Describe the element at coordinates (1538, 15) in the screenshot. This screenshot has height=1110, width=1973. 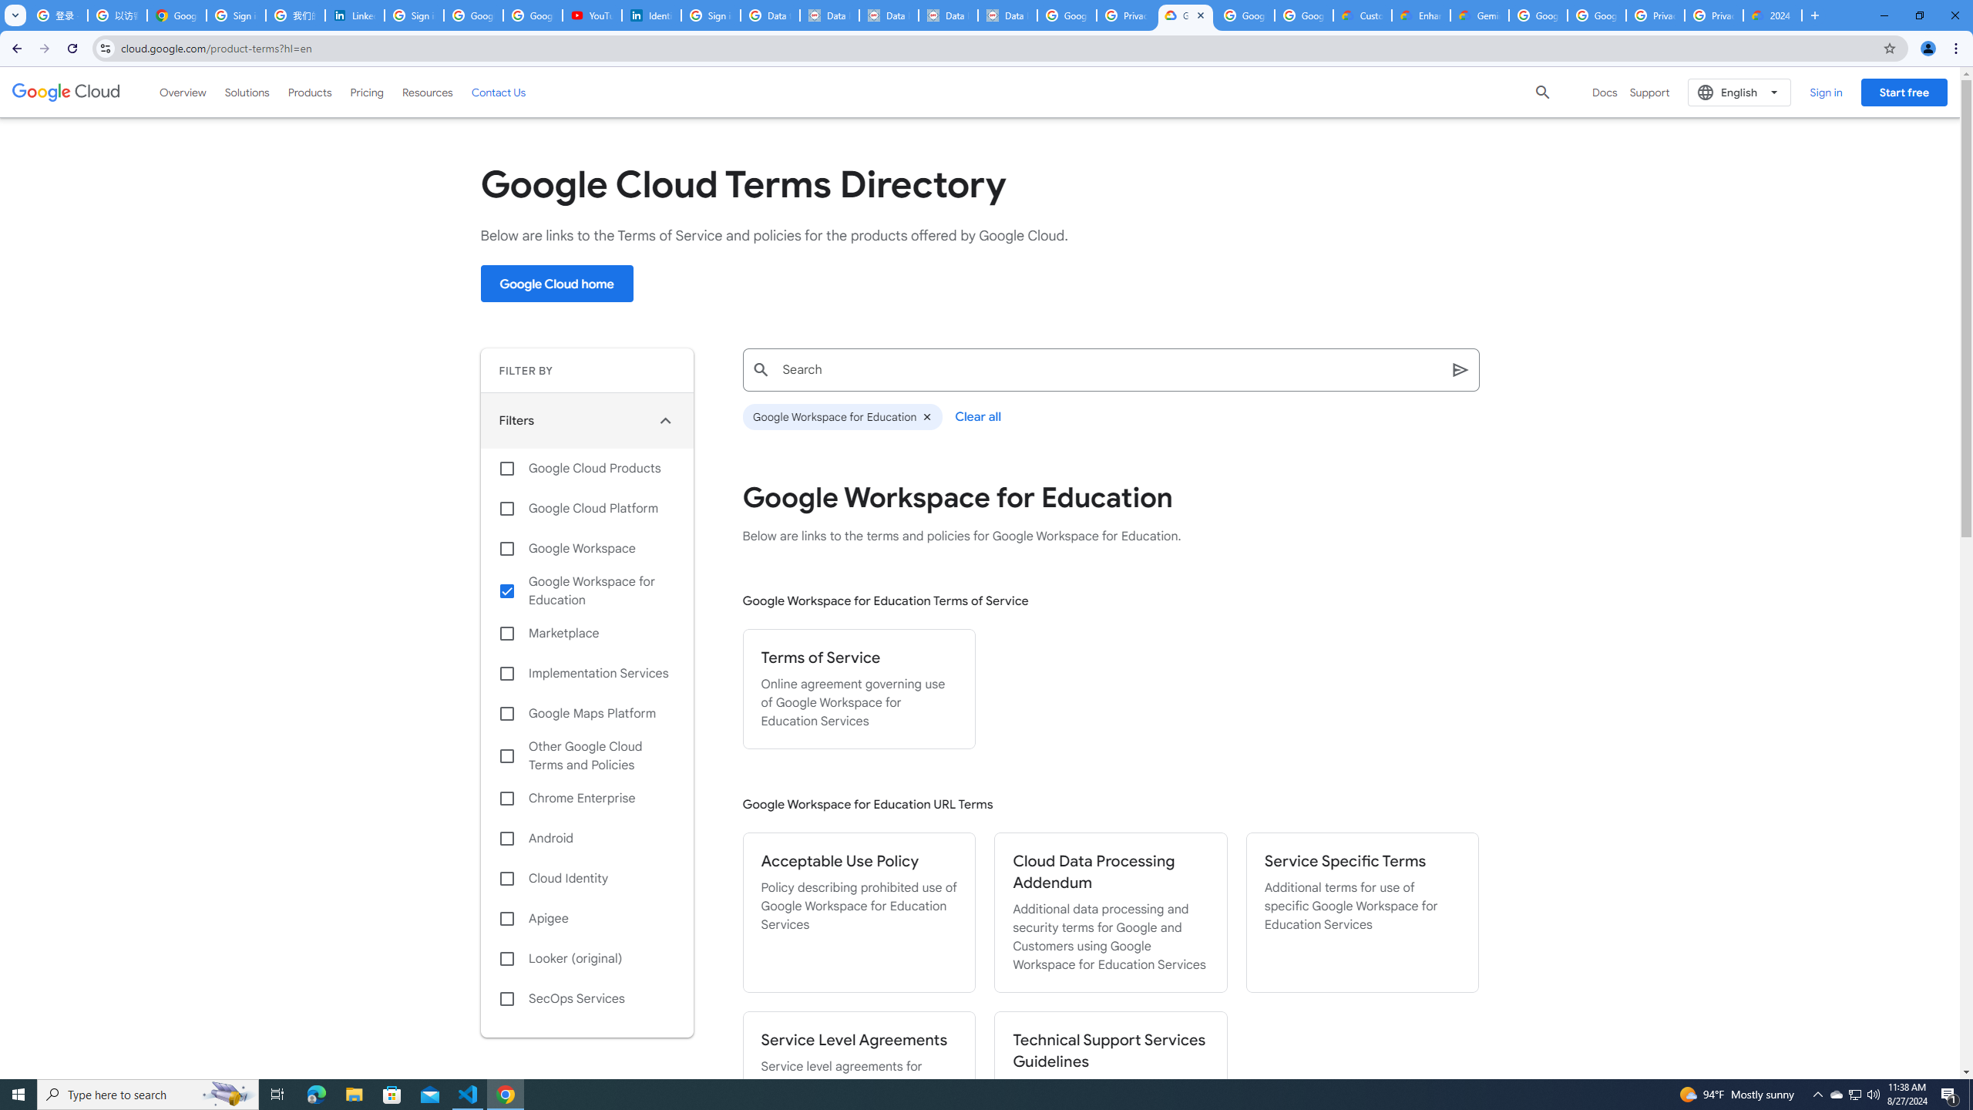
I see `Google Cloud Platform` at that location.